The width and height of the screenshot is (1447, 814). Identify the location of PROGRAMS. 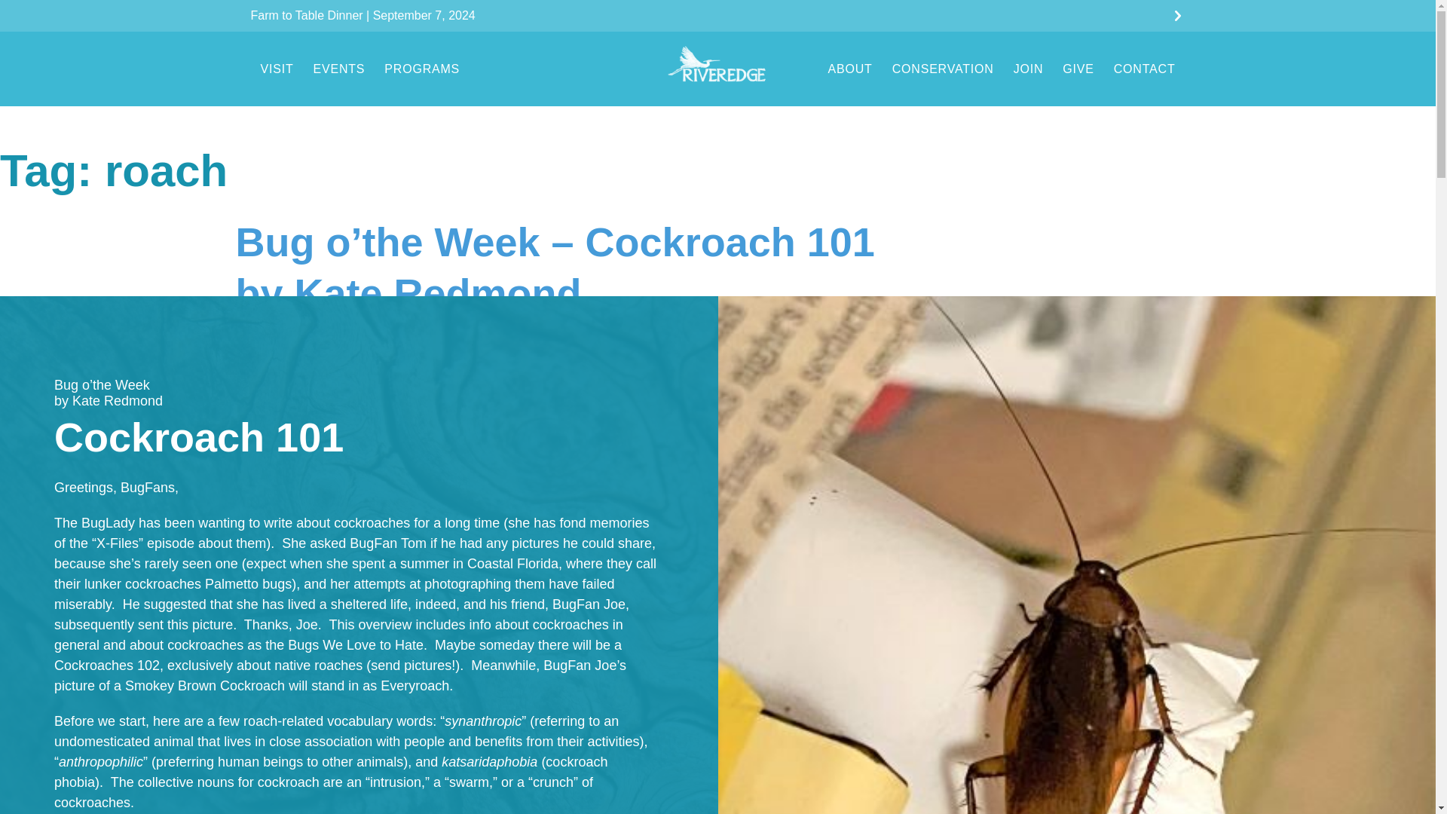
(422, 69).